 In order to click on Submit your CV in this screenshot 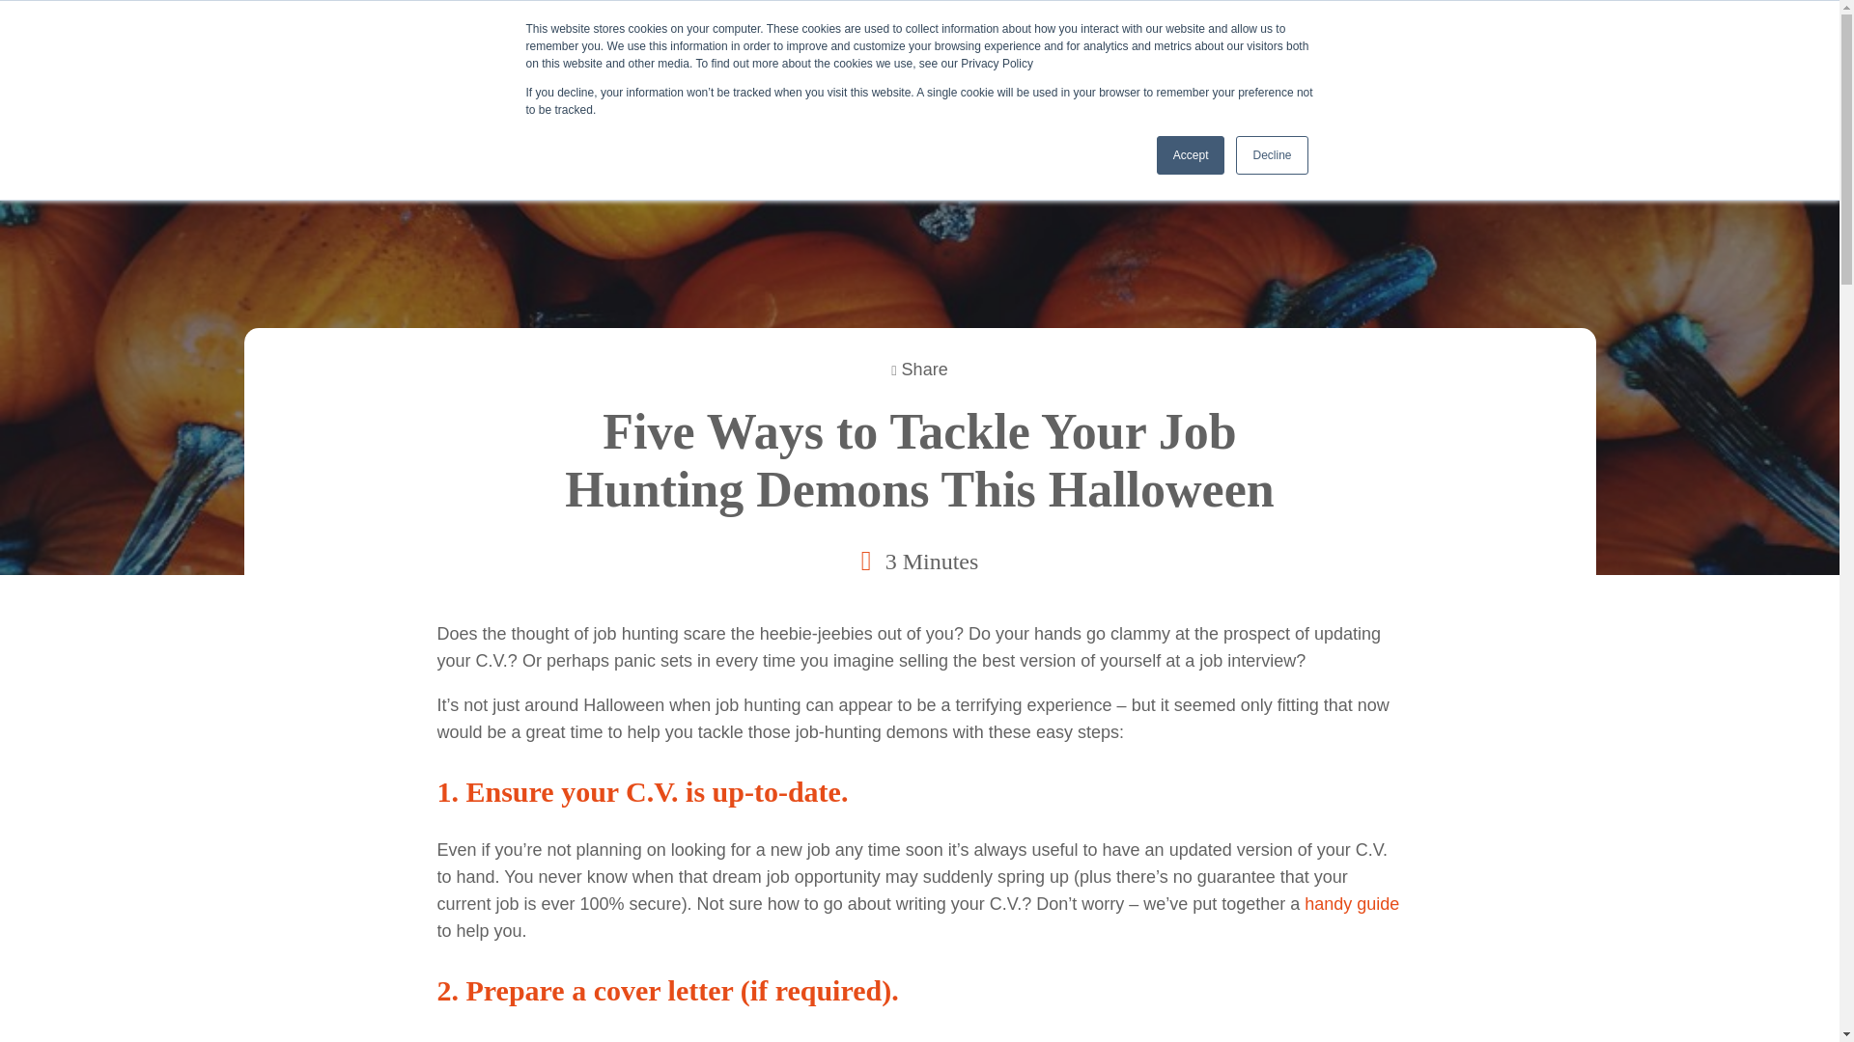, I will do `click(1563, 53)`.